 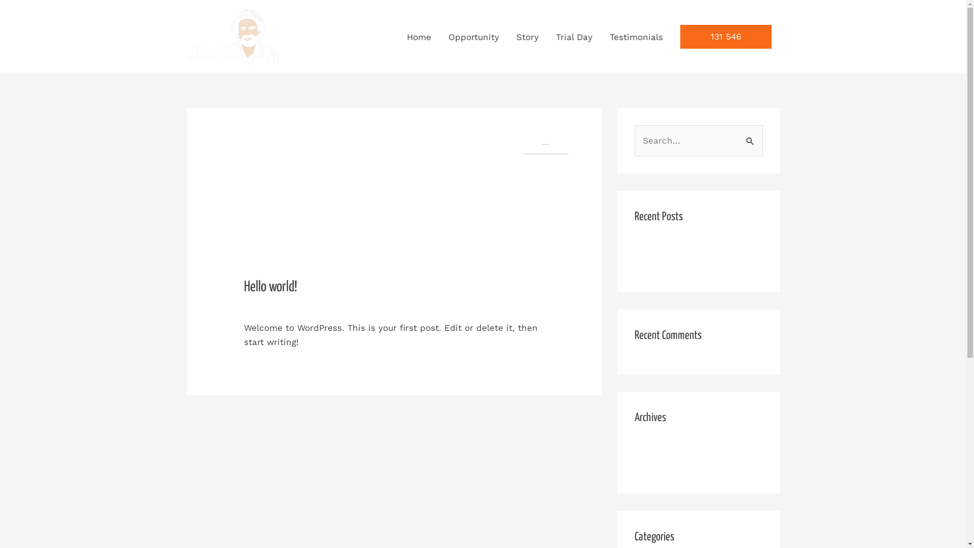 What do you see at coordinates (275, 306) in the screenshot?
I see `Uncategorized` at bounding box center [275, 306].